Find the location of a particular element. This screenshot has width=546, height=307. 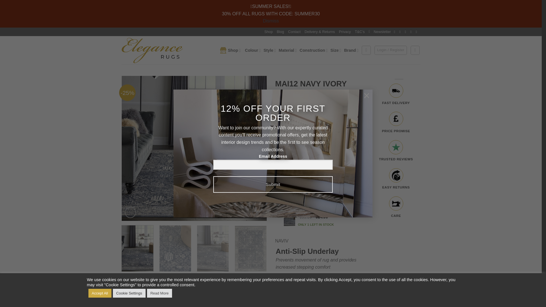

Privacy is located at coordinates (345, 32).